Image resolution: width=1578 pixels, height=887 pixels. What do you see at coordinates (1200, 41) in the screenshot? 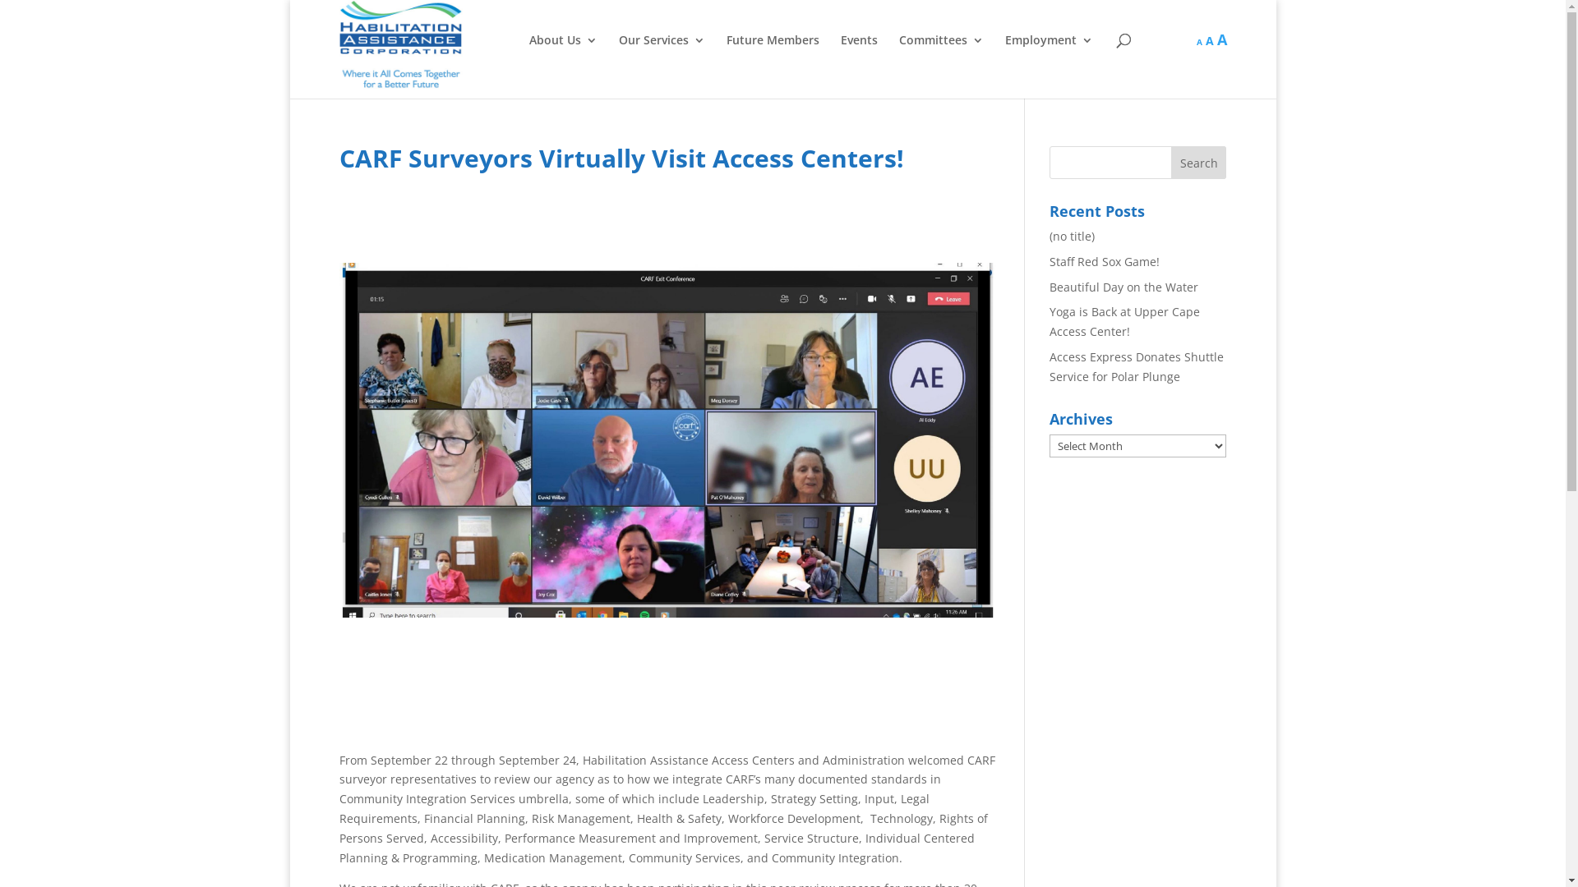
I see `A
Decrease font size.` at bounding box center [1200, 41].